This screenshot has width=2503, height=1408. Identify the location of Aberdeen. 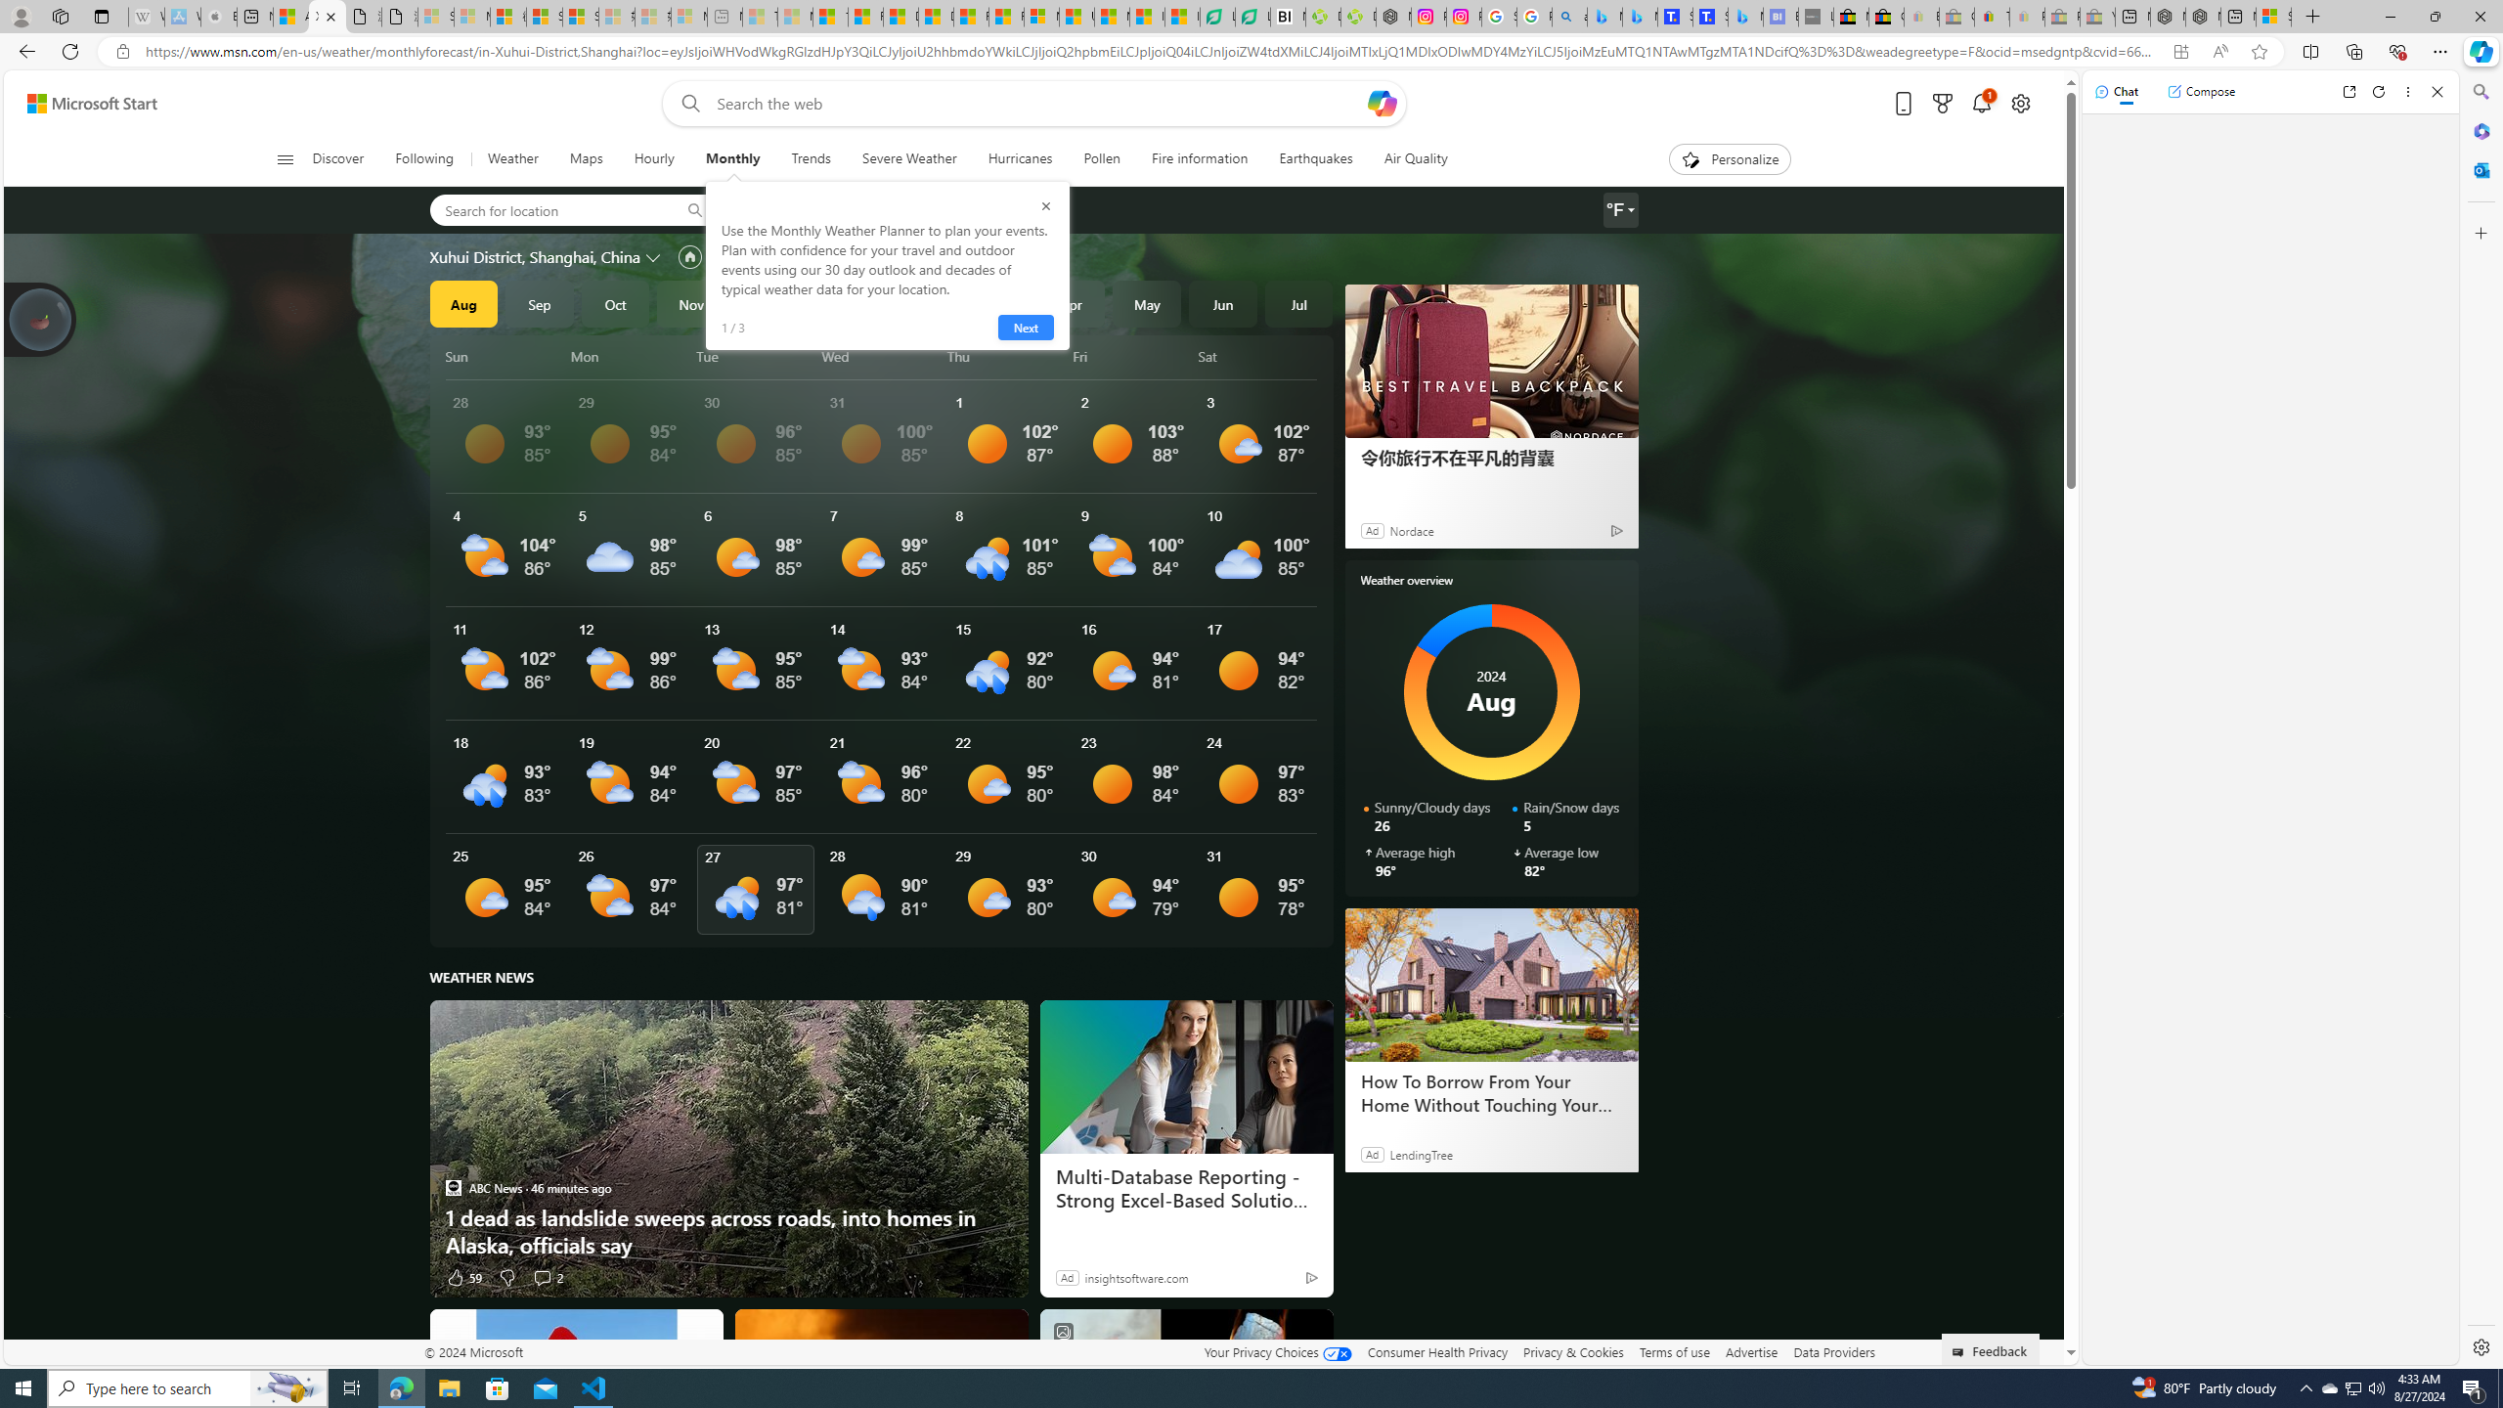
(782, 209).